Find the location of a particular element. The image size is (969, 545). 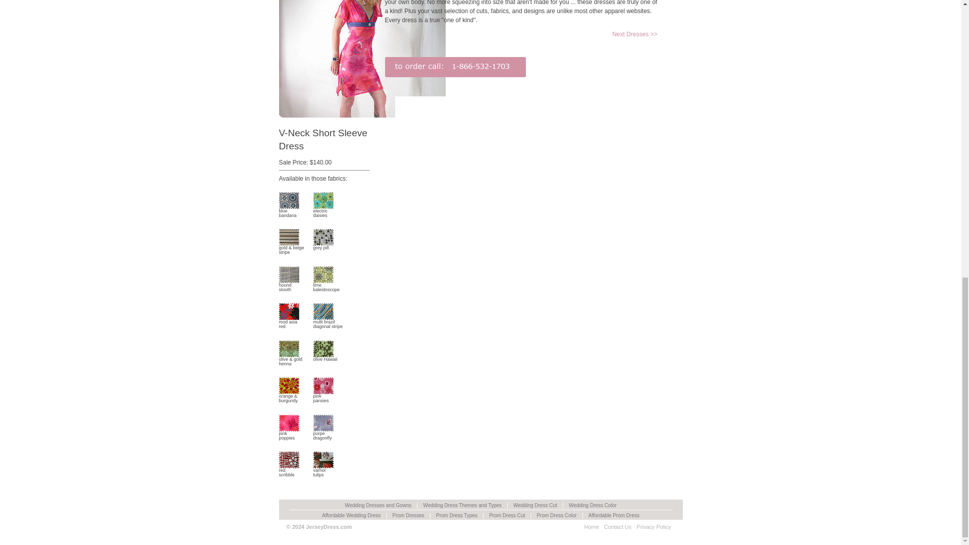

Prom Dress Cut is located at coordinates (323, 211).